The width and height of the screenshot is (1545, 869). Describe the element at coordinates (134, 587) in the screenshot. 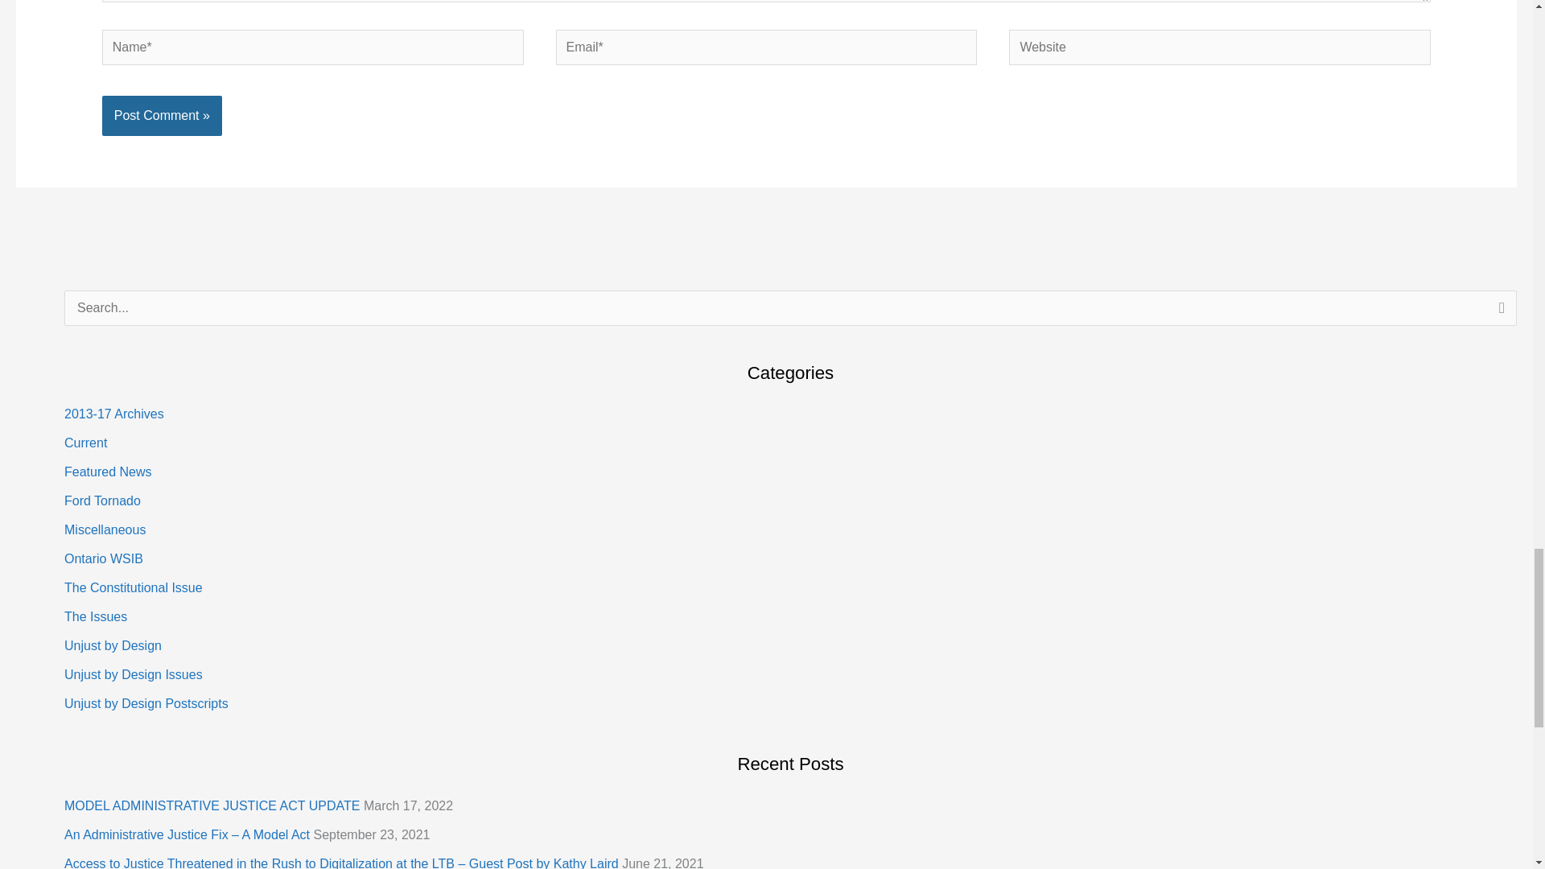

I see `The Constitutional Issue` at that location.